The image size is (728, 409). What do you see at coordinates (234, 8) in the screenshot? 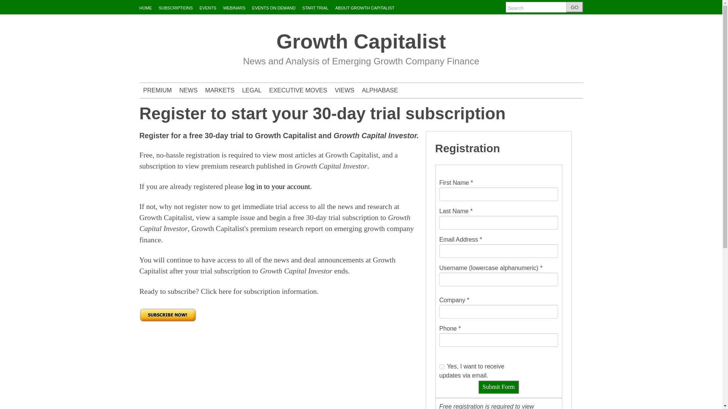
I see `WEBINARS` at bounding box center [234, 8].